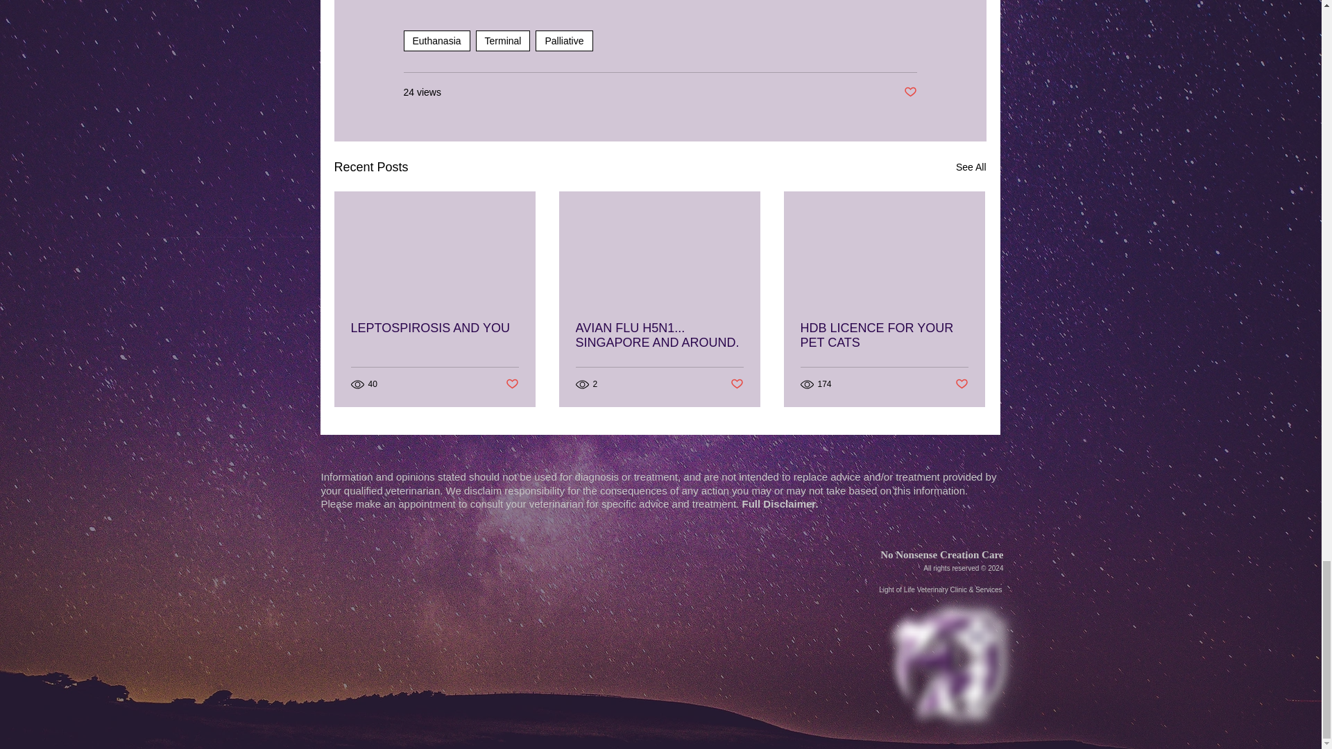  What do you see at coordinates (659, 336) in the screenshot?
I see `AVIAN FLU H5N1... SINGAPORE AND AROUND.` at bounding box center [659, 336].